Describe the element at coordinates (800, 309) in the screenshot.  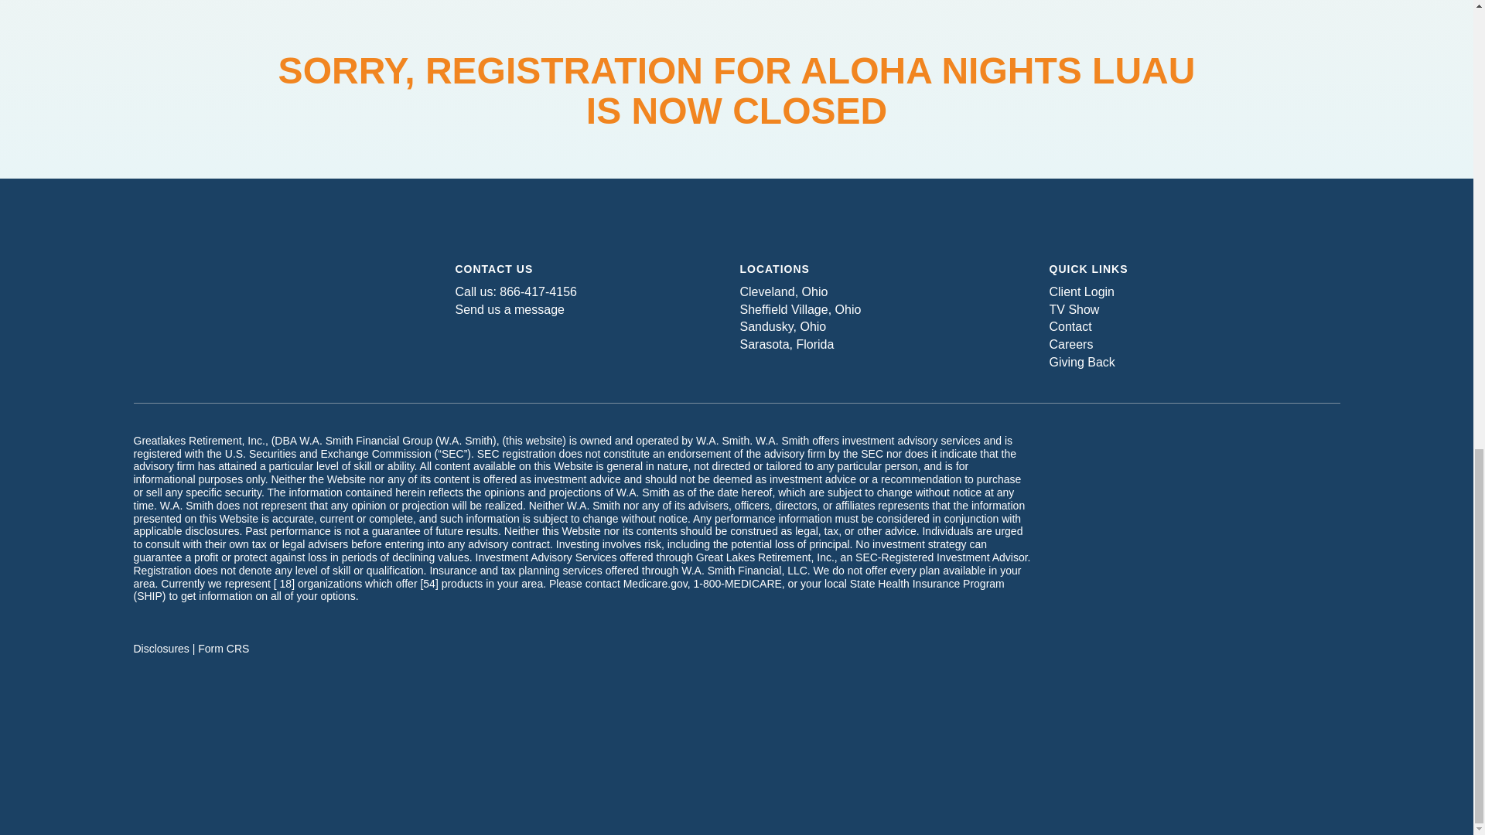
I see `Sheffield Village, Ohio` at that location.